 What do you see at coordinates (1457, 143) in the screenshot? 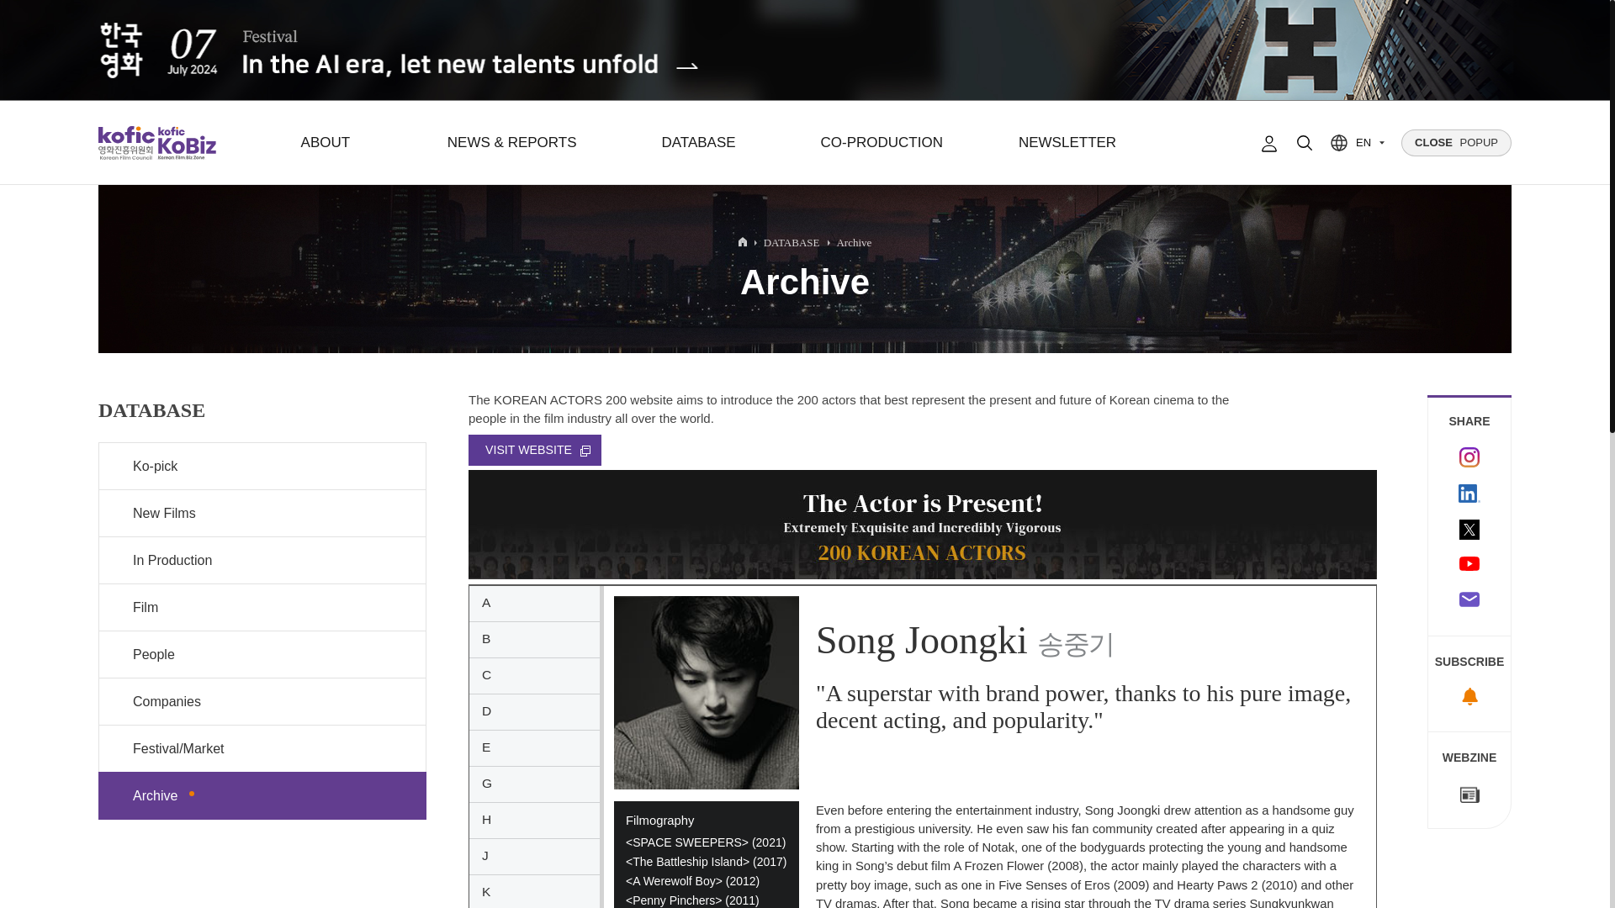
I see `POPUP` at bounding box center [1457, 143].